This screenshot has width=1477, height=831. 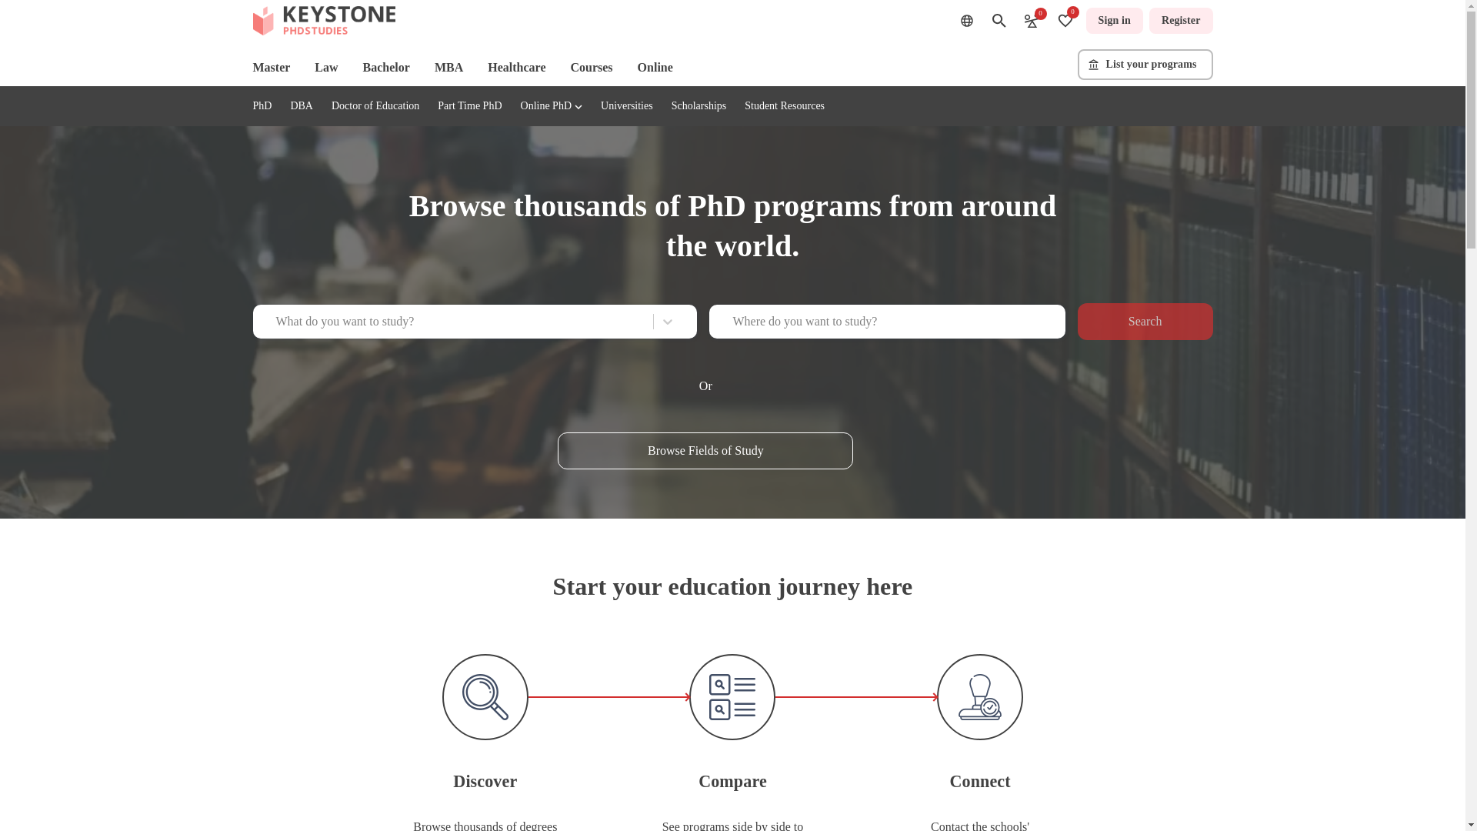 What do you see at coordinates (515, 68) in the screenshot?
I see `Healthcare` at bounding box center [515, 68].